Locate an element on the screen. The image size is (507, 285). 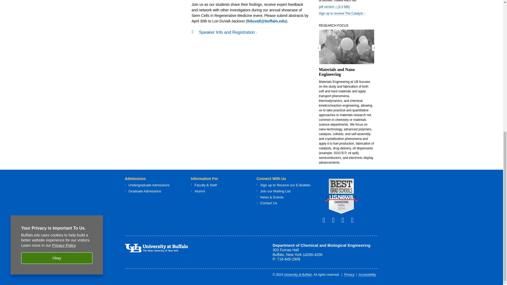
This link will download a file. is located at coordinates (334, 7).